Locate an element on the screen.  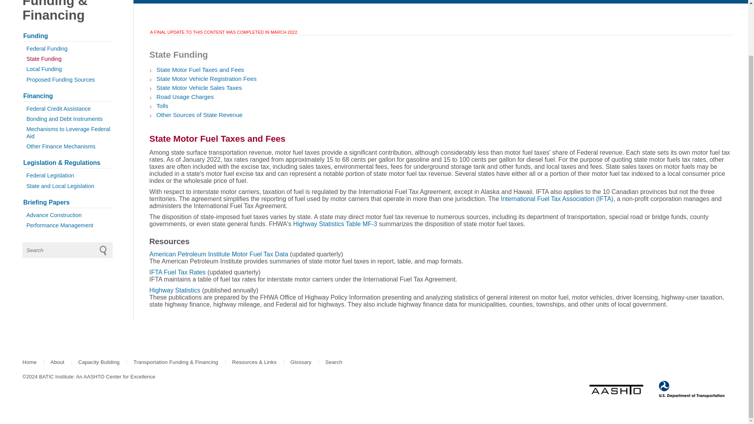
Proposed Funding Sources is located at coordinates (68, 80).